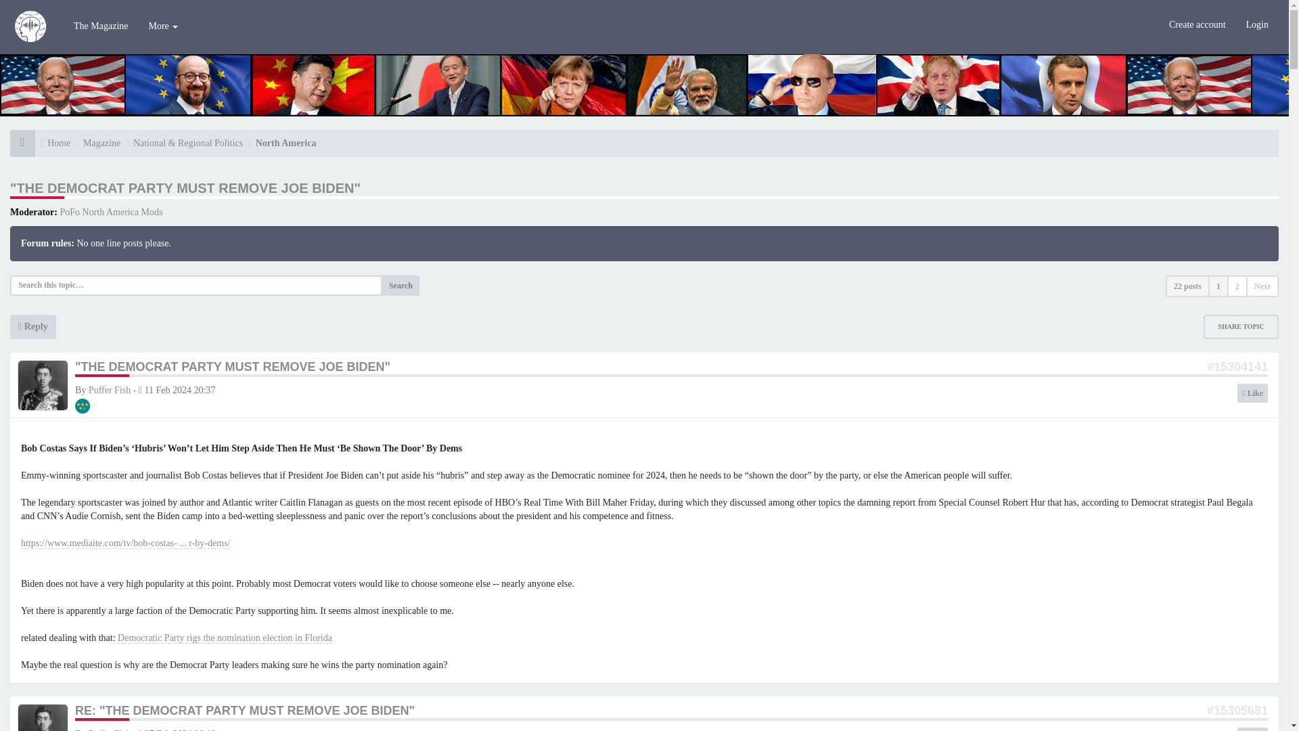 The image size is (1299, 731). I want to click on User mini profile, so click(43, 384).